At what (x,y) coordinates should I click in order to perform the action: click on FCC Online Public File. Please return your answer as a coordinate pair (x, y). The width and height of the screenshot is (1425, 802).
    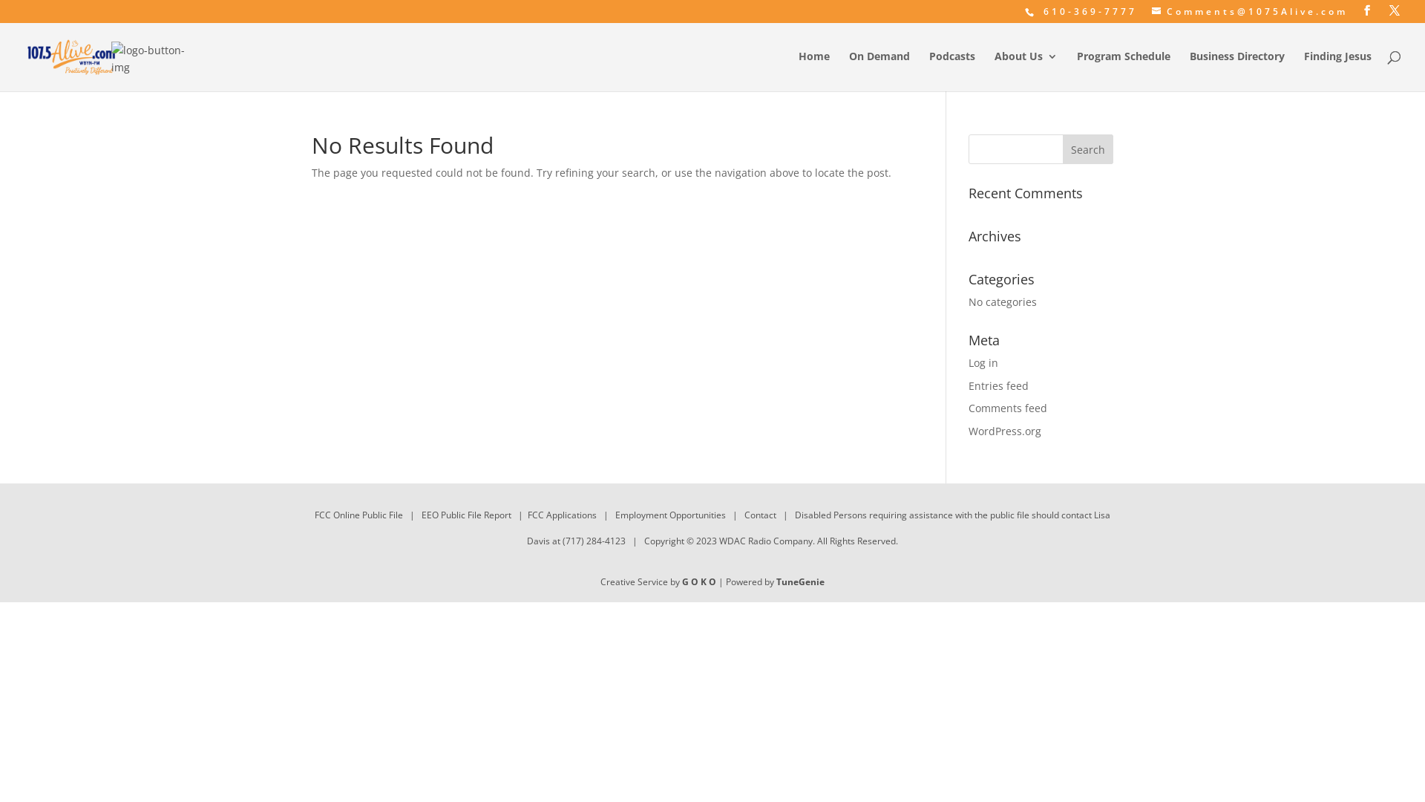
    Looking at the image, I should click on (359, 515).